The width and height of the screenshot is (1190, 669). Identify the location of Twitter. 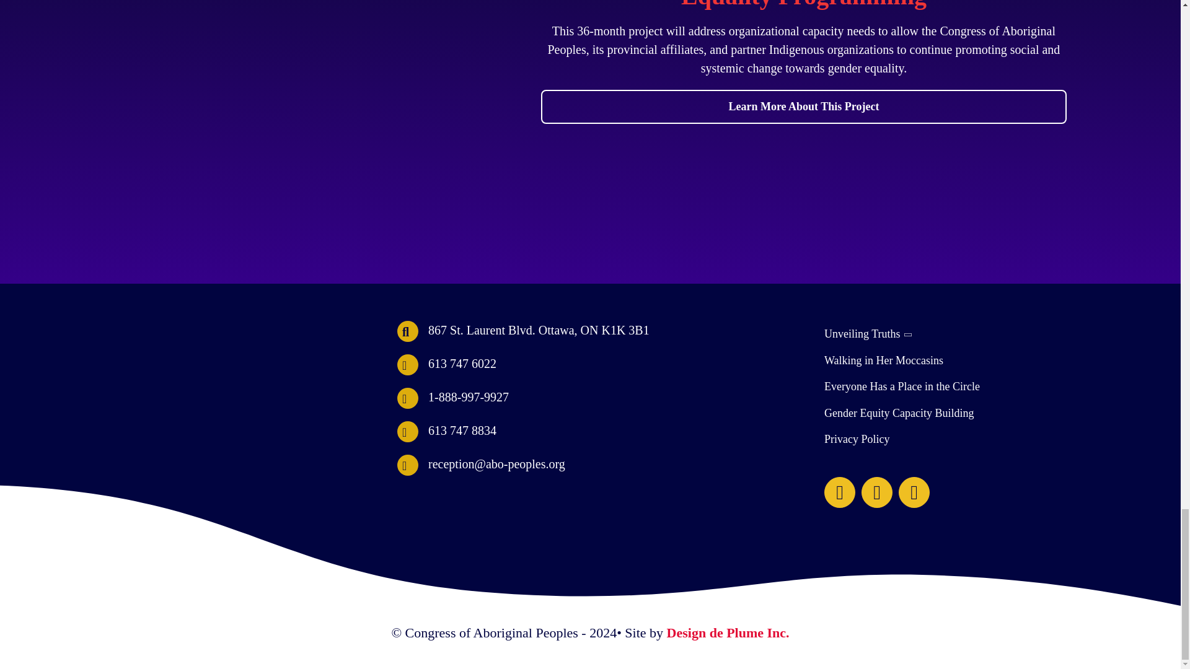
(877, 492).